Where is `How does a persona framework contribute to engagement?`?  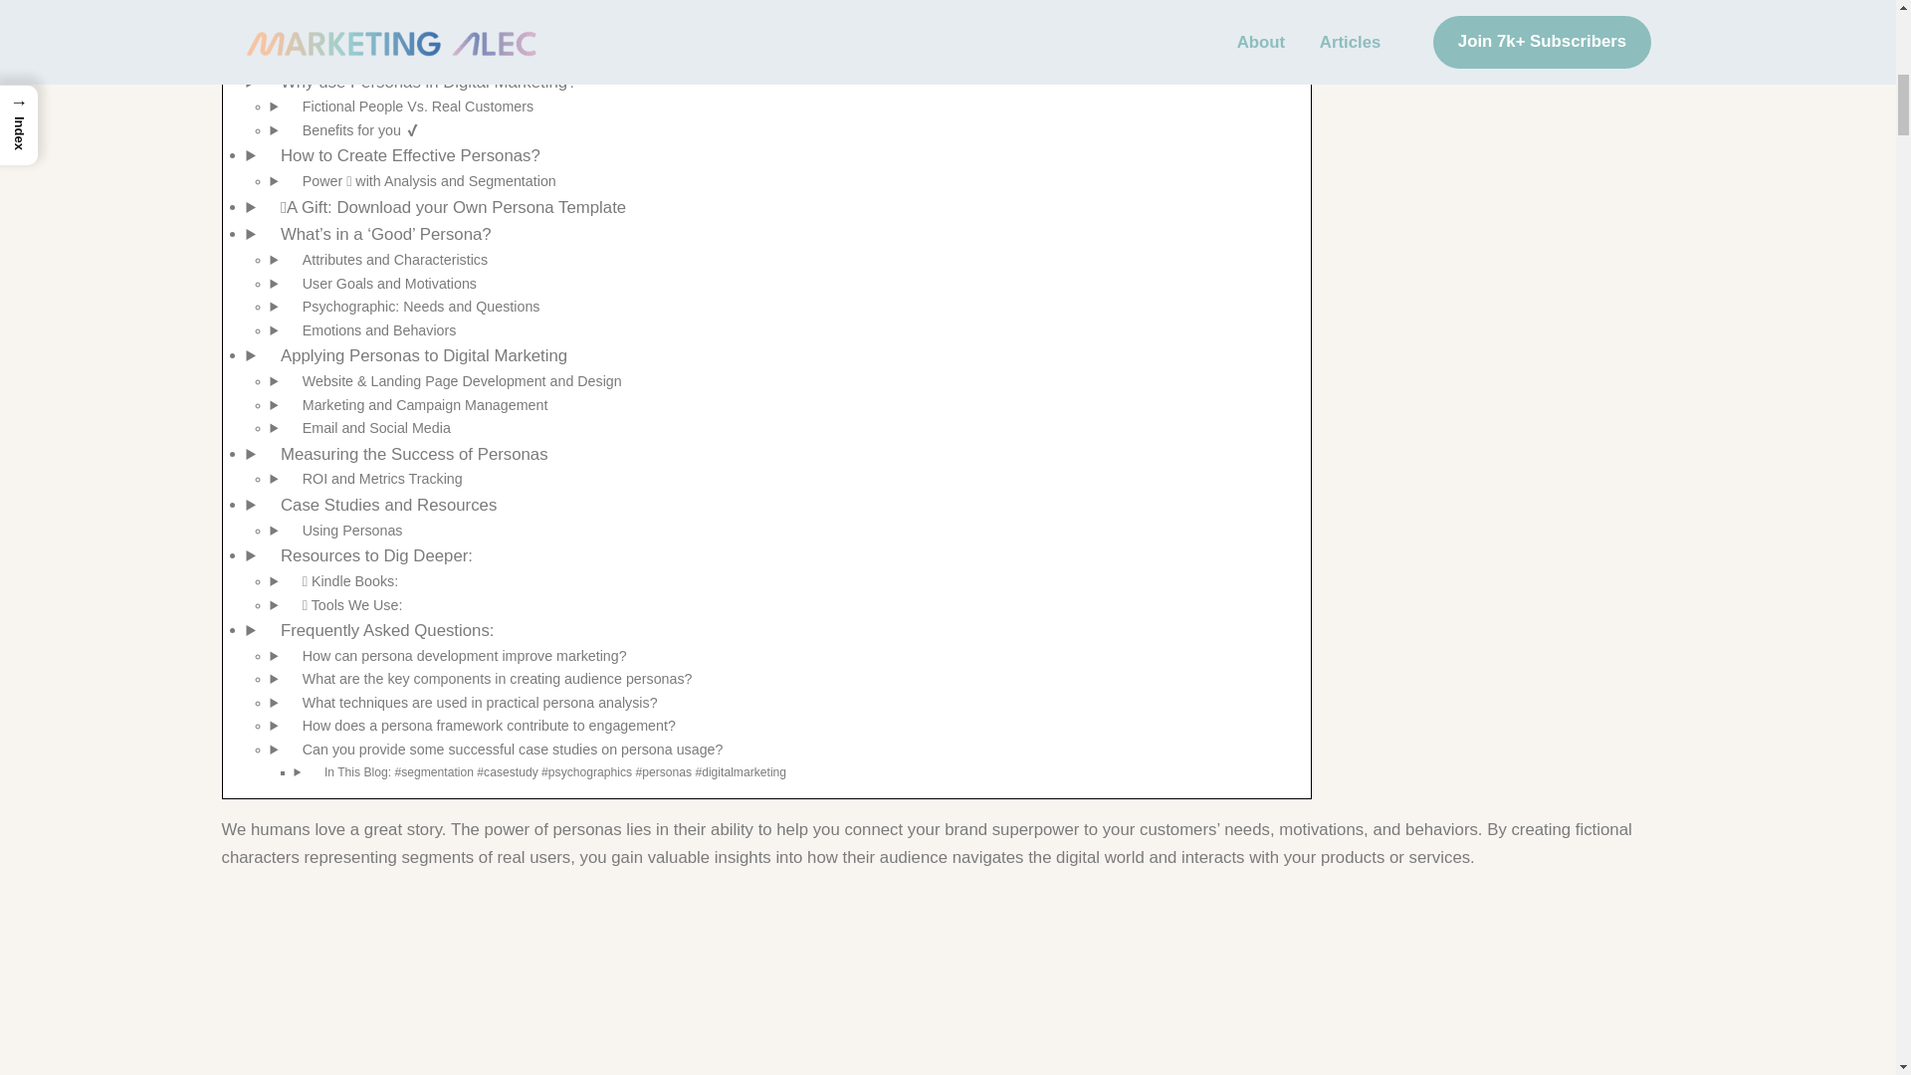
How does a persona framework contribute to engagement? is located at coordinates (484, 720).